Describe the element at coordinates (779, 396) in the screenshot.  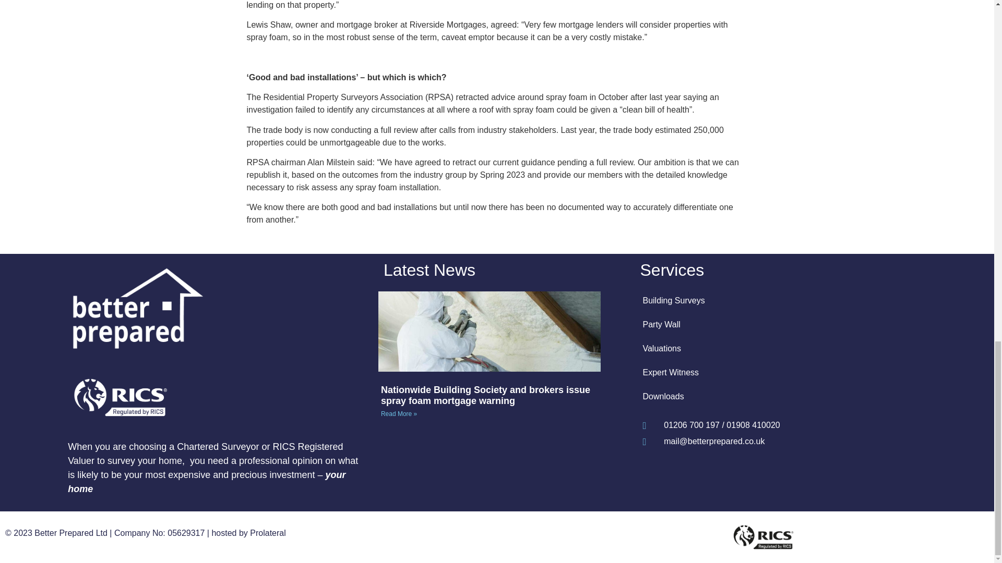
I see `Downloads` at that location.